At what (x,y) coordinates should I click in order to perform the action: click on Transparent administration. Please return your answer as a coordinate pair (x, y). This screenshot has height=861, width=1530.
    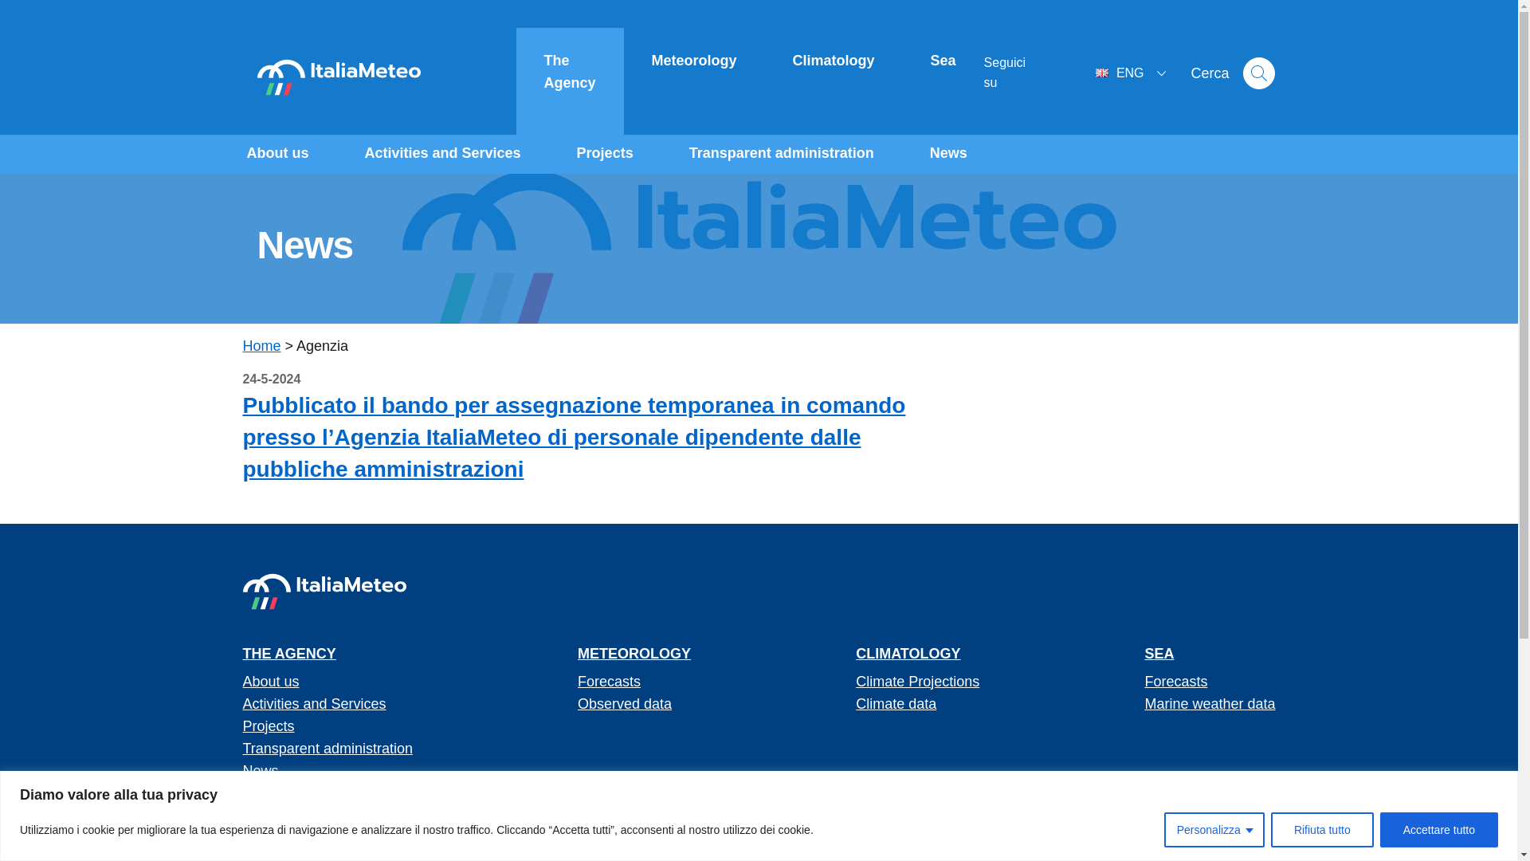
    Looking at the image, I should click on (782, 154).